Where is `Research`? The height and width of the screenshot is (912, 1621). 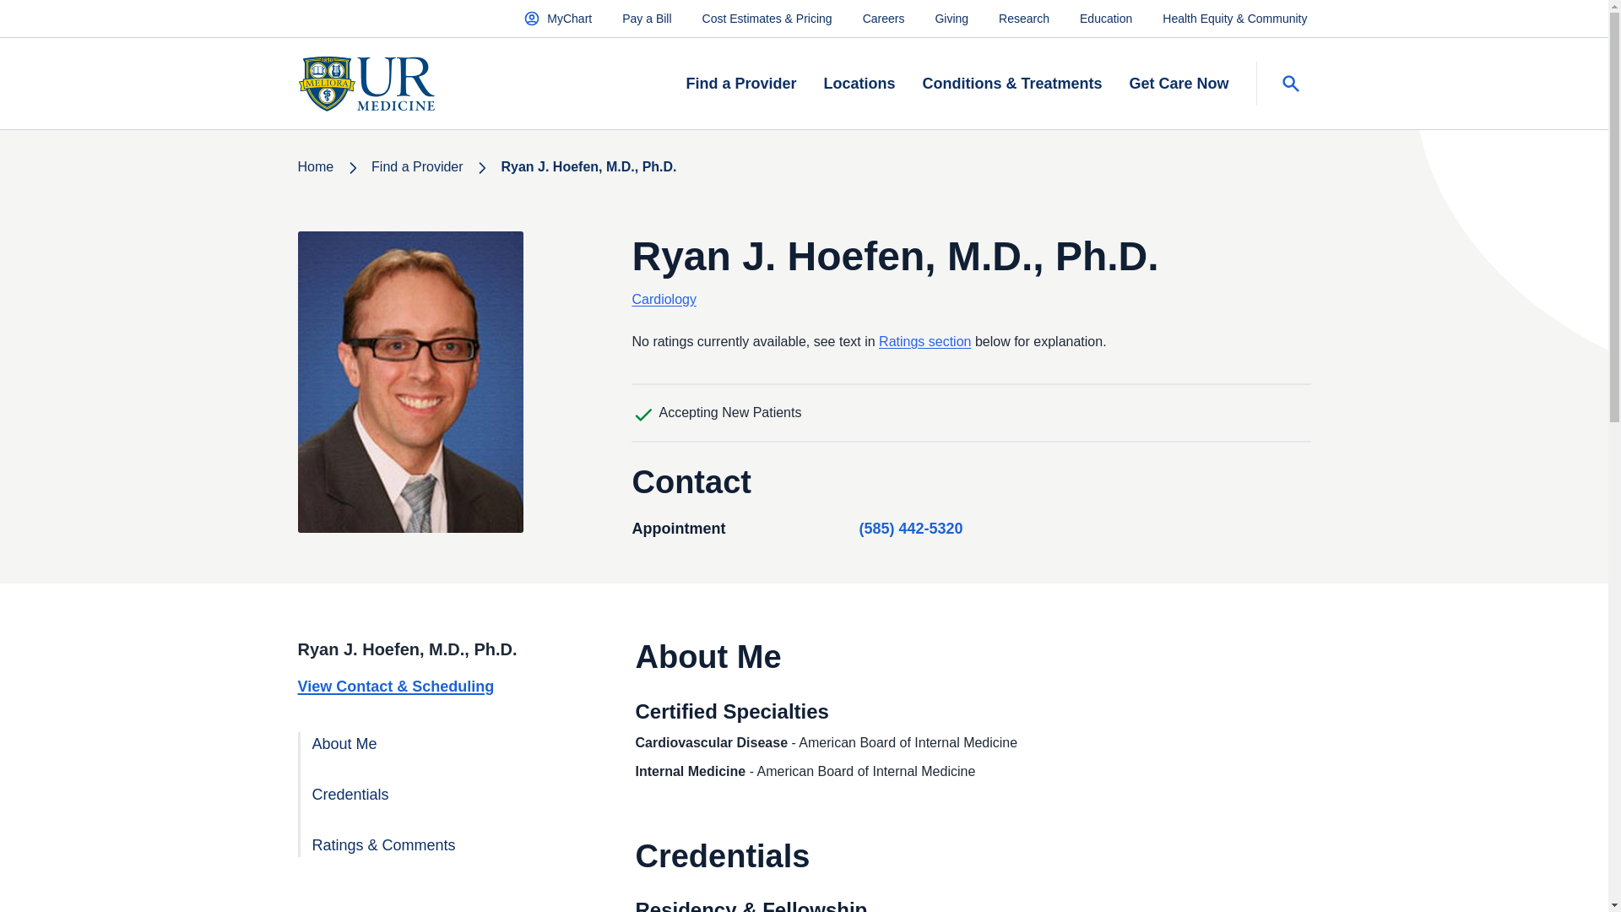
Research is located at coordinates (1023, 18).